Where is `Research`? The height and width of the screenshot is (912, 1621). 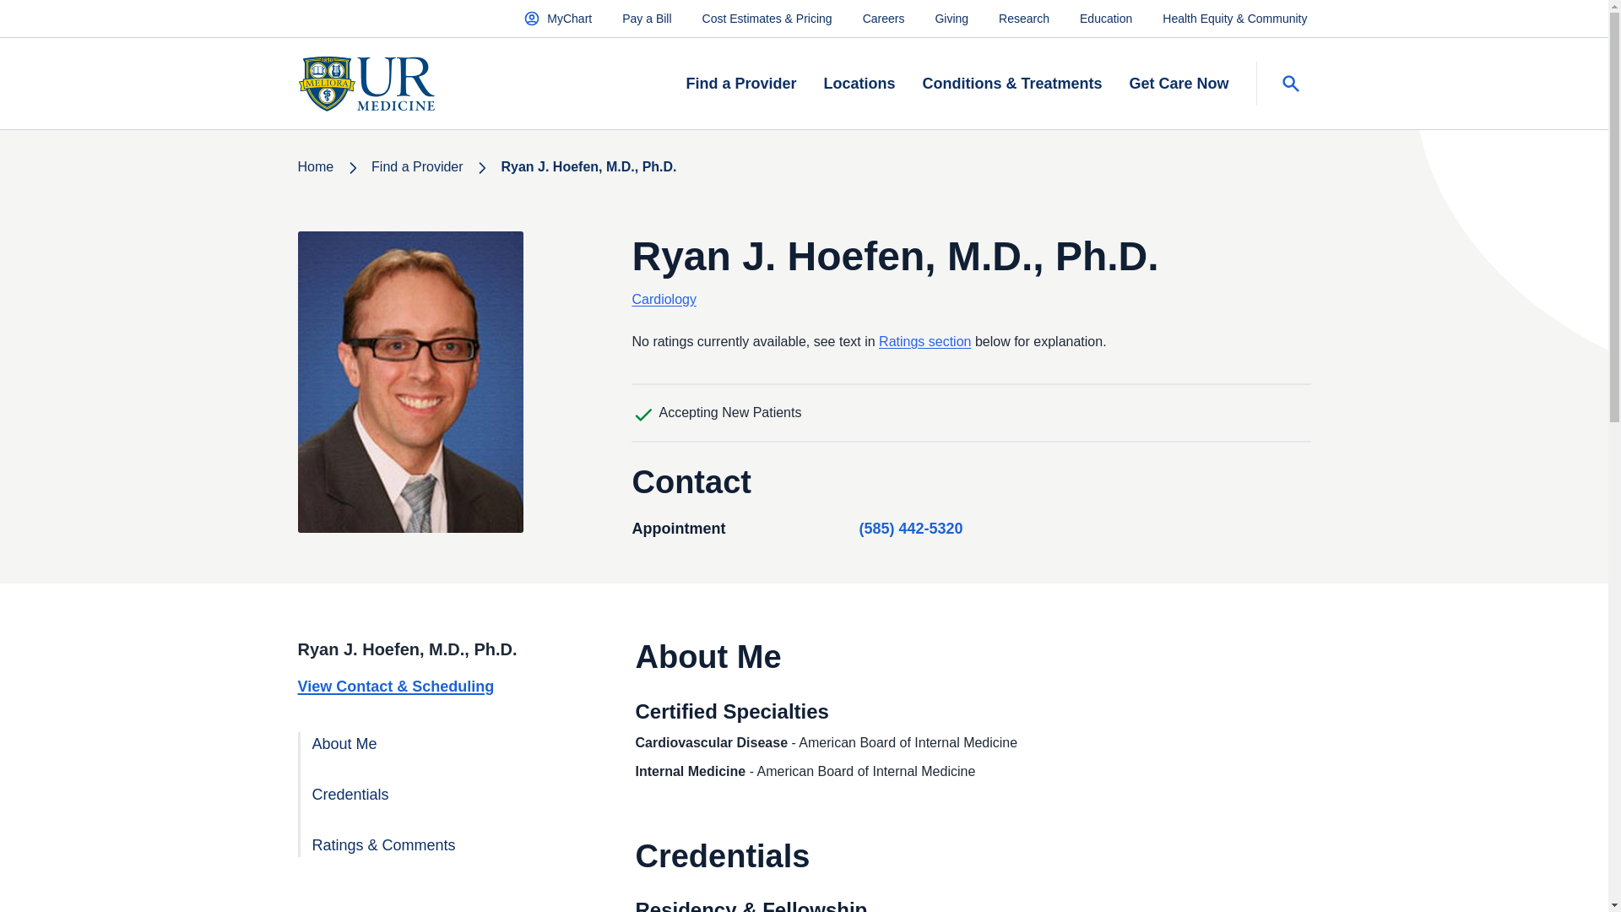
Research is located at coordinates (1023, 18).